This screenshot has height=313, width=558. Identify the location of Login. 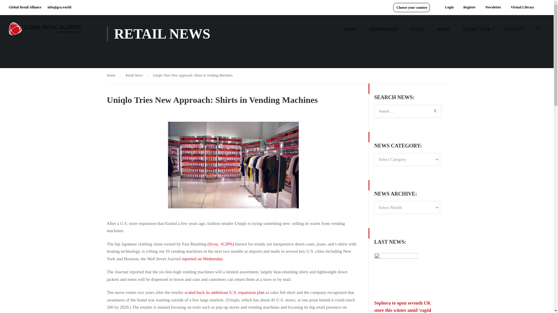
(449, 7).